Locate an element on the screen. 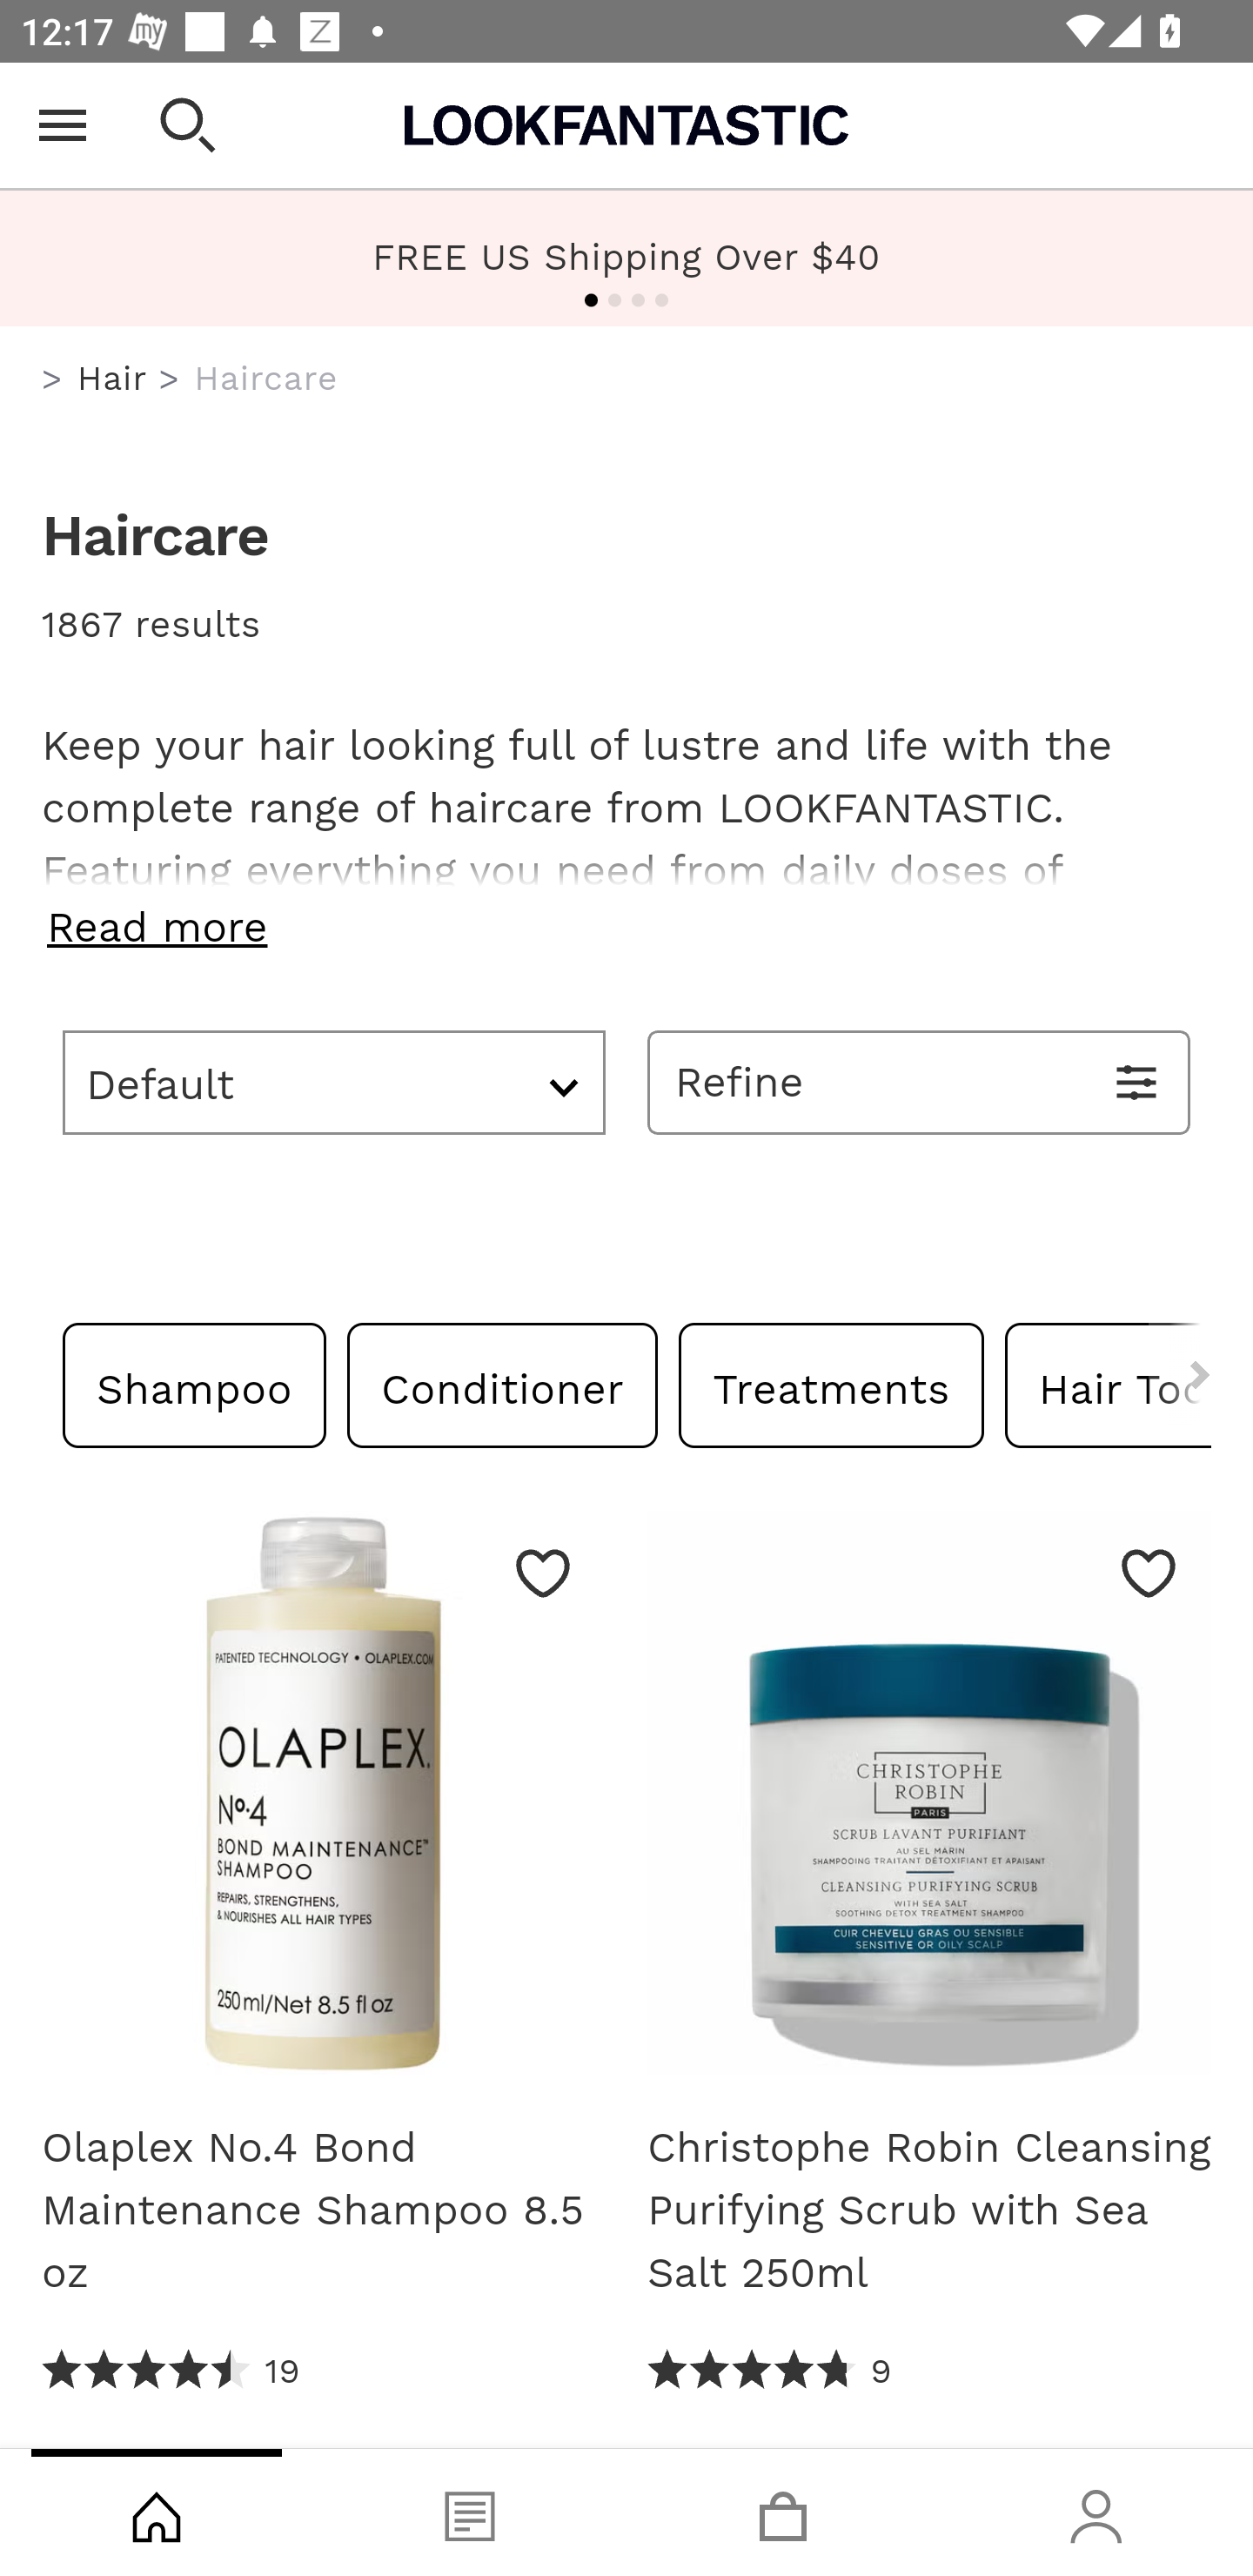 This screenshot has width=1253, height=2576. Refine is located at coordinates (919, 1082).